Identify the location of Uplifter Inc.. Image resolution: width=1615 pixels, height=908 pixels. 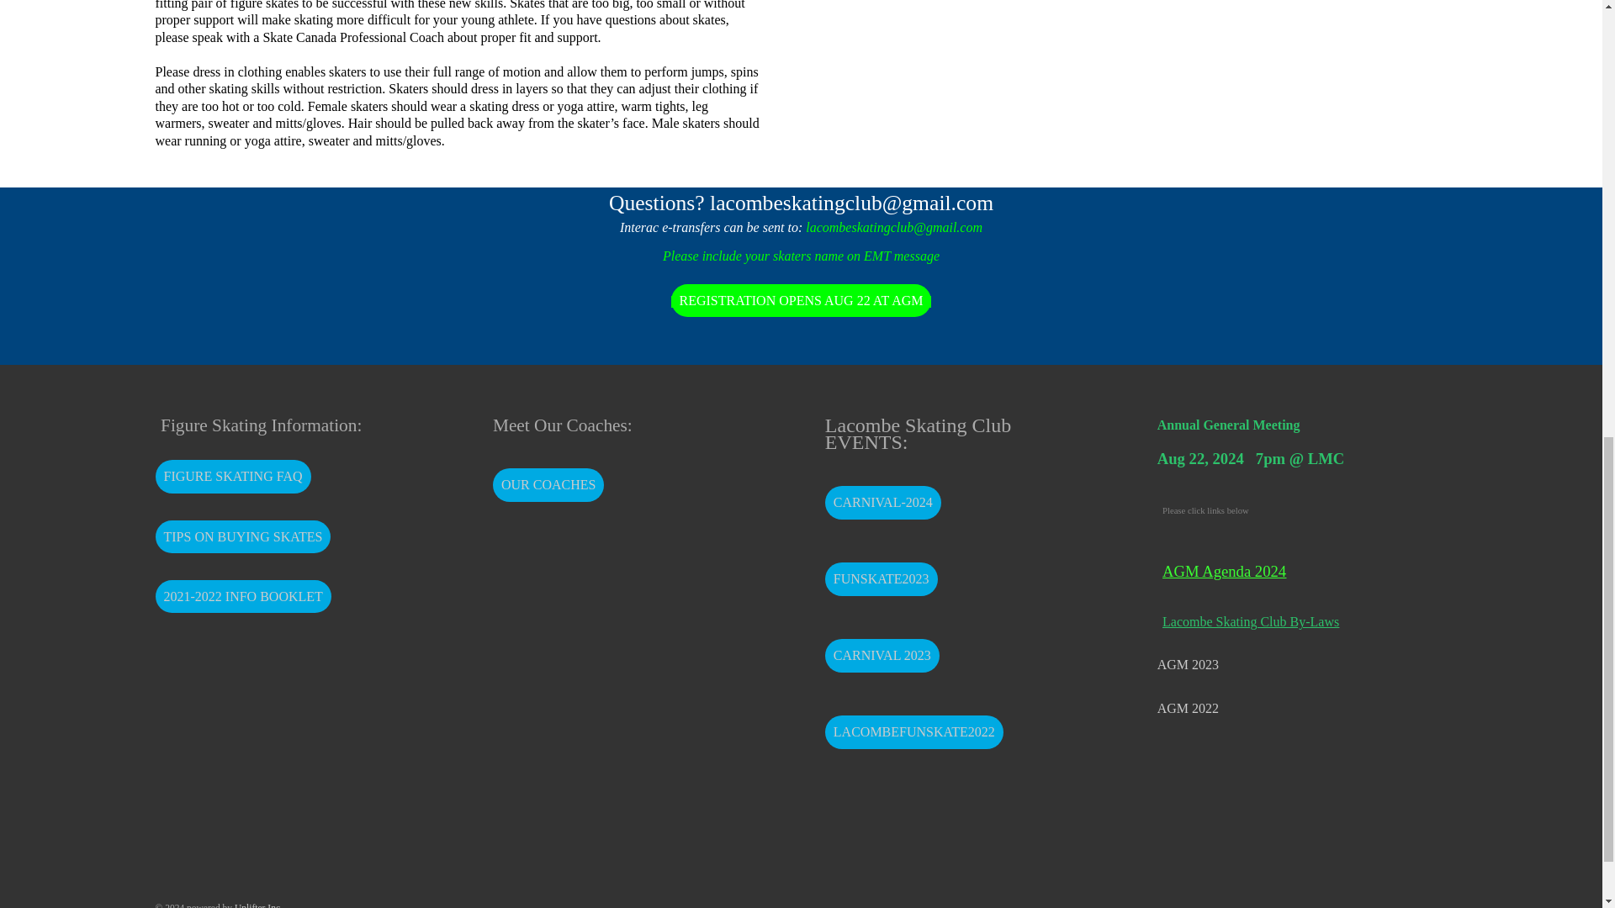
(258, 905).